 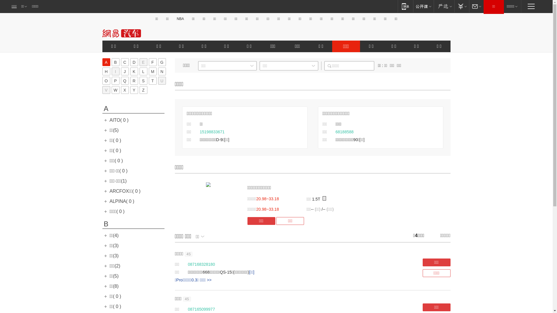 What do you see at coordinates (153, 62) in the screenshot?
I see `F` at bounding box center [153, 62].